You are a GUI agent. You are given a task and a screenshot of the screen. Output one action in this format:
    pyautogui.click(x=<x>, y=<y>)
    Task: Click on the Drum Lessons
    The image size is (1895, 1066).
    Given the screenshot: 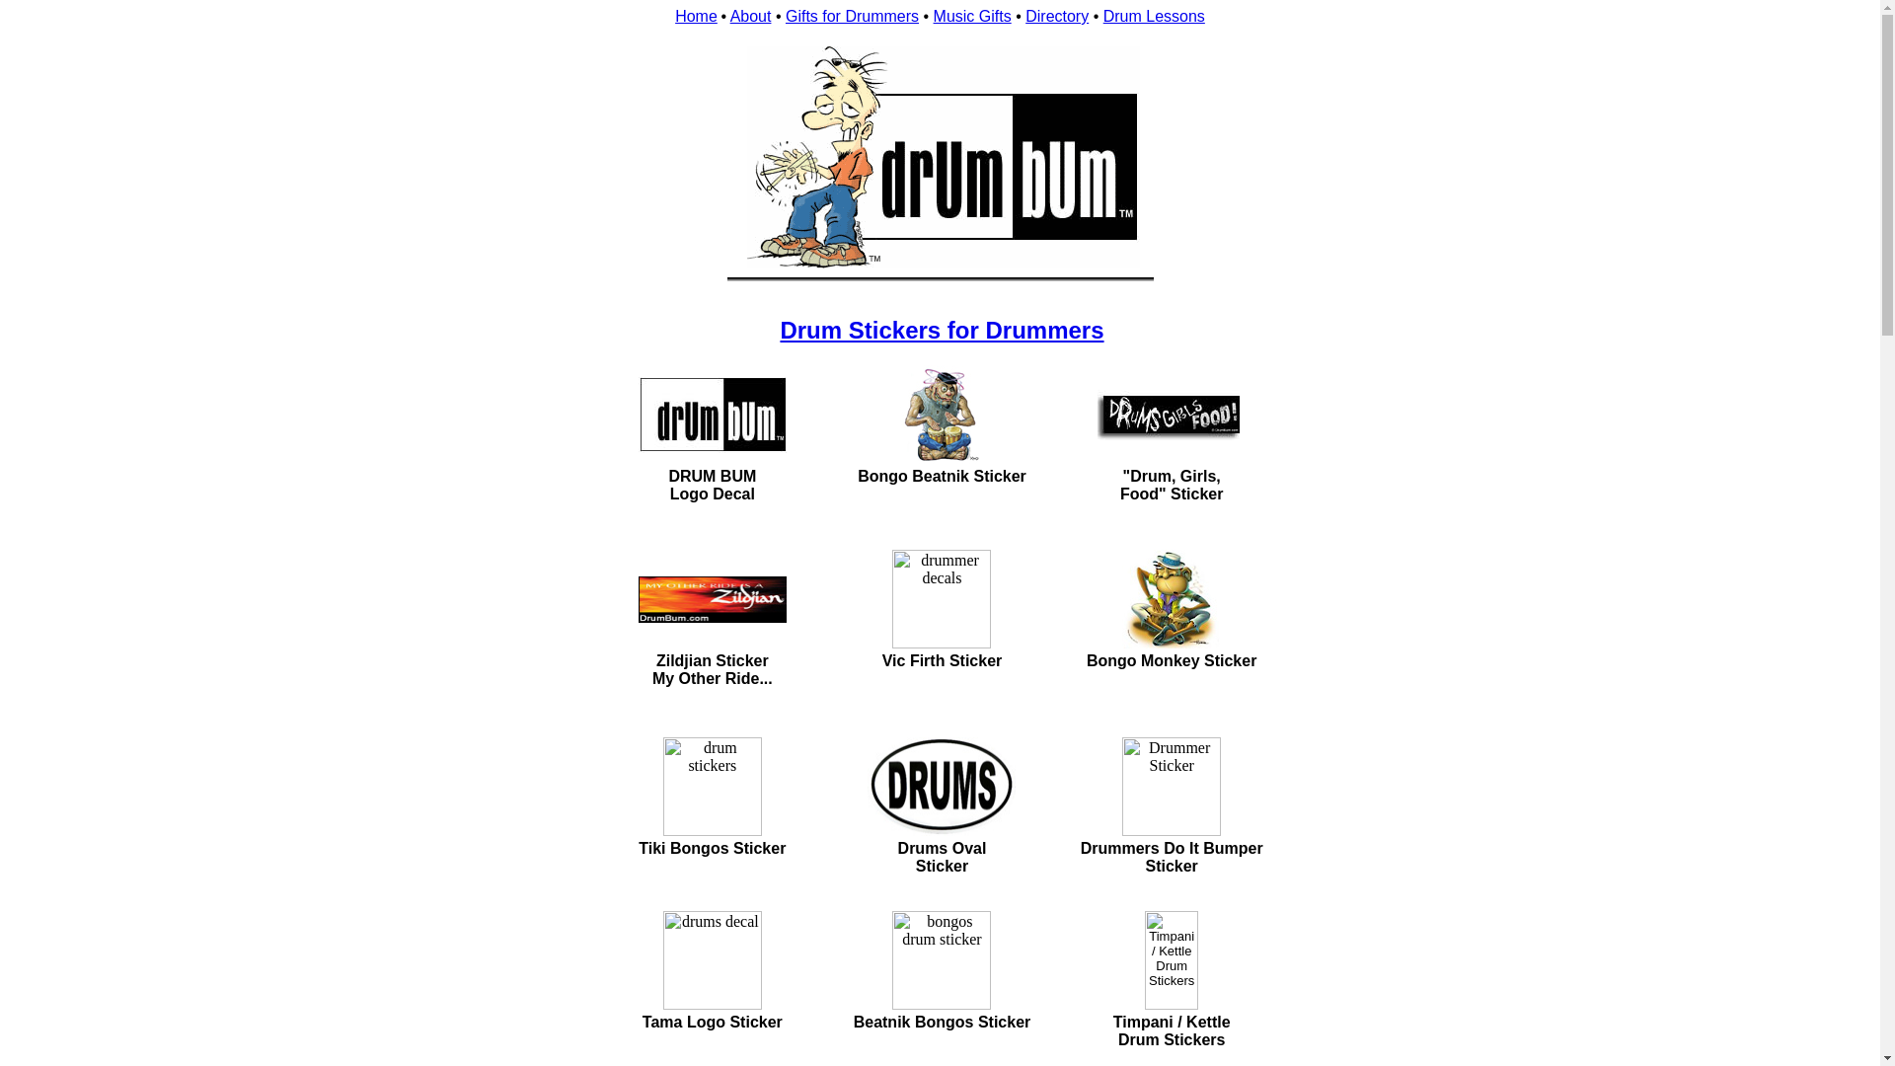 What is the action you would take?
    pyautogui.click(x=1154, y=16)
    